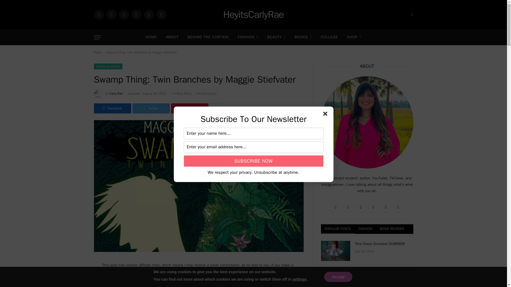 Image resolution: width=511 pixels, height=287 pixels. I want to click on Swamp Thing: Twin Branches by Maggie Stiefvater, so click(199, 251).